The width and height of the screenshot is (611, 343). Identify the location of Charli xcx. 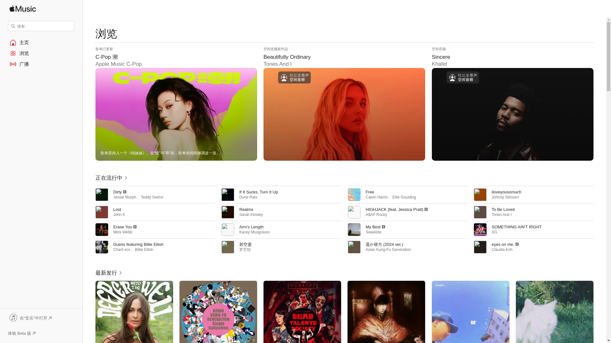
(122, 249).